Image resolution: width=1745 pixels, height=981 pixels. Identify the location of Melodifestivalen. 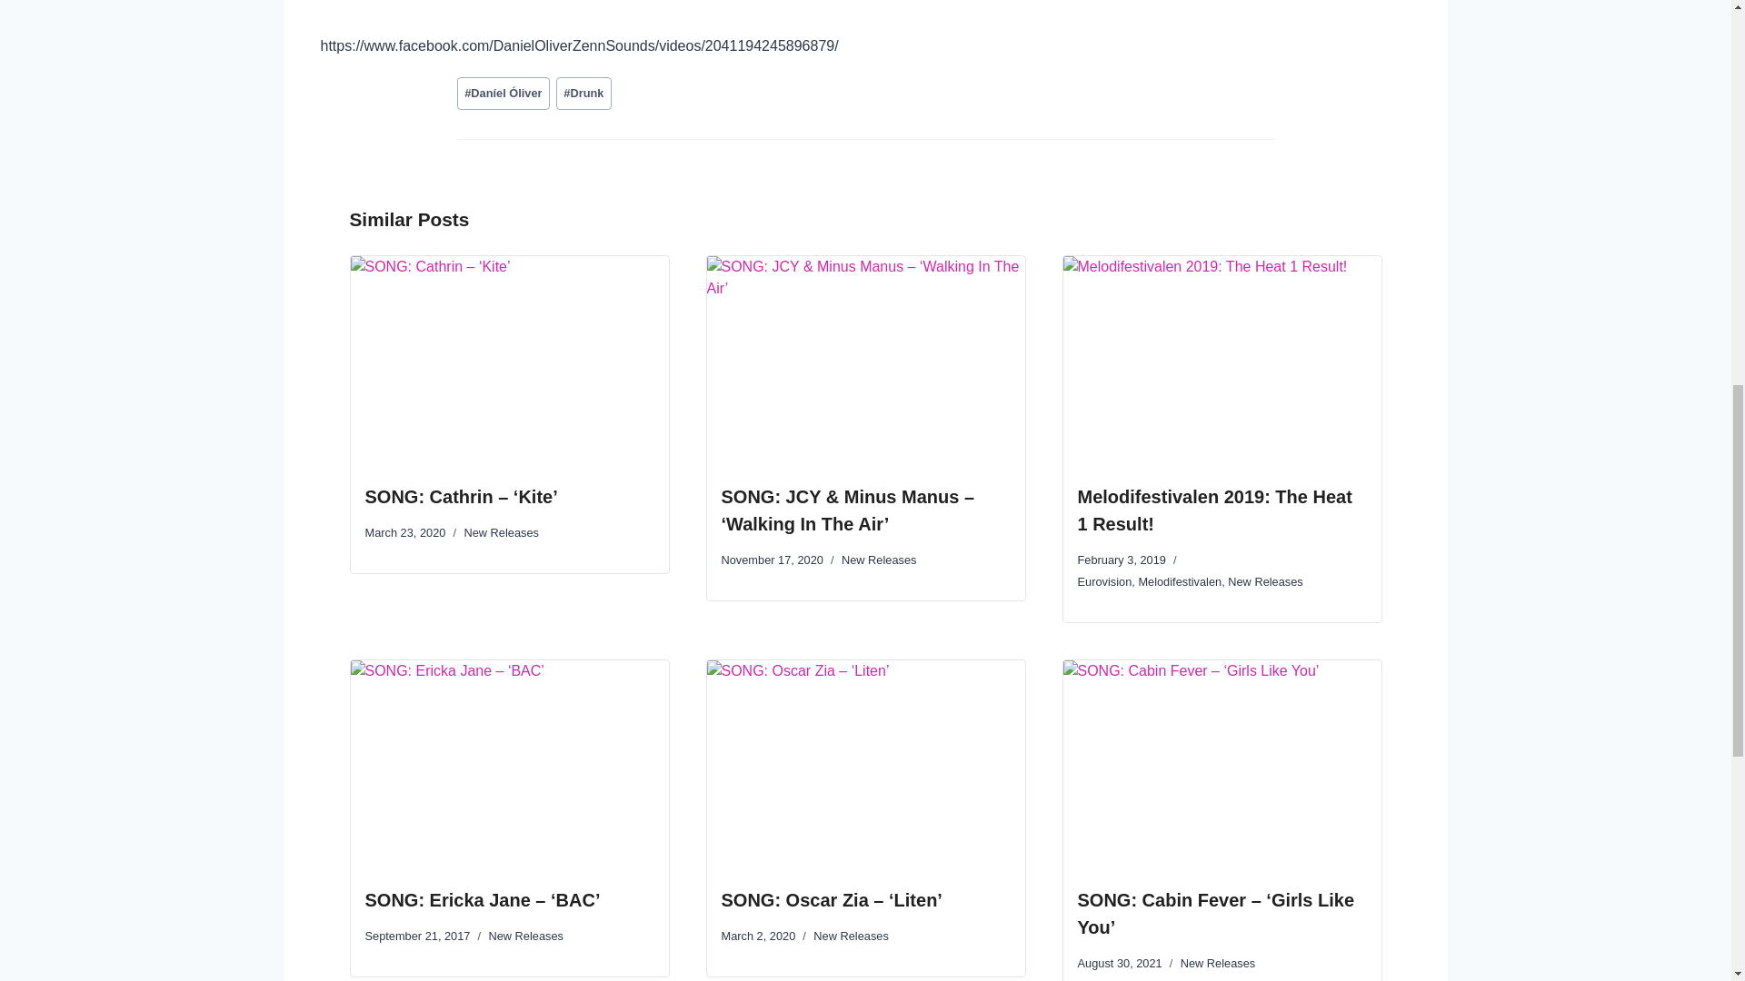
(1180, 581).